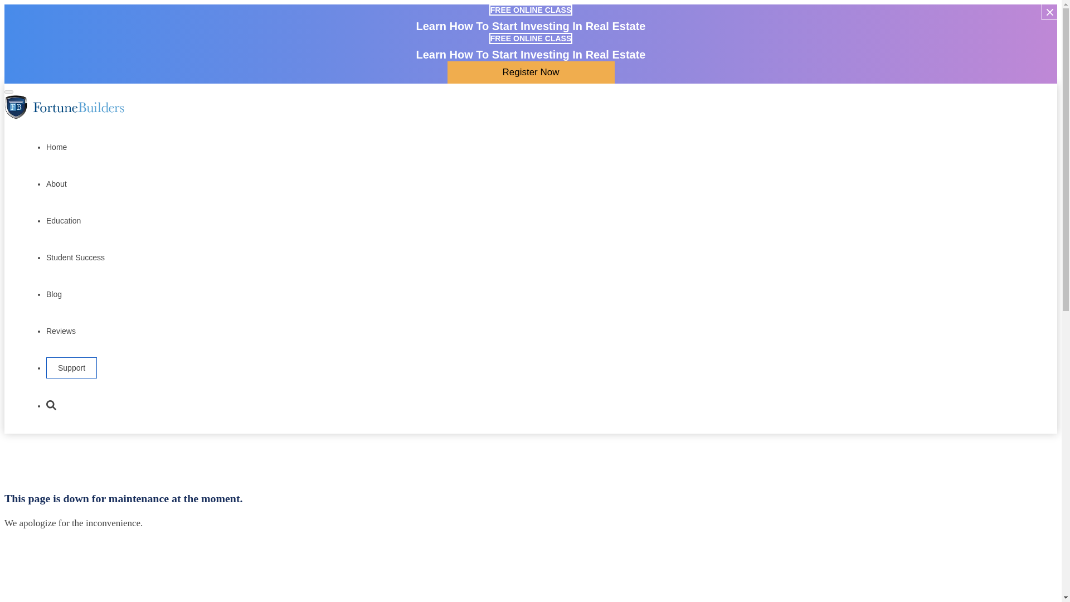 The image size is (1070, 602). Describe the element at coordinates (531, 38) in the screenshot. I see `FREE ONLINE CLASS` at that location.